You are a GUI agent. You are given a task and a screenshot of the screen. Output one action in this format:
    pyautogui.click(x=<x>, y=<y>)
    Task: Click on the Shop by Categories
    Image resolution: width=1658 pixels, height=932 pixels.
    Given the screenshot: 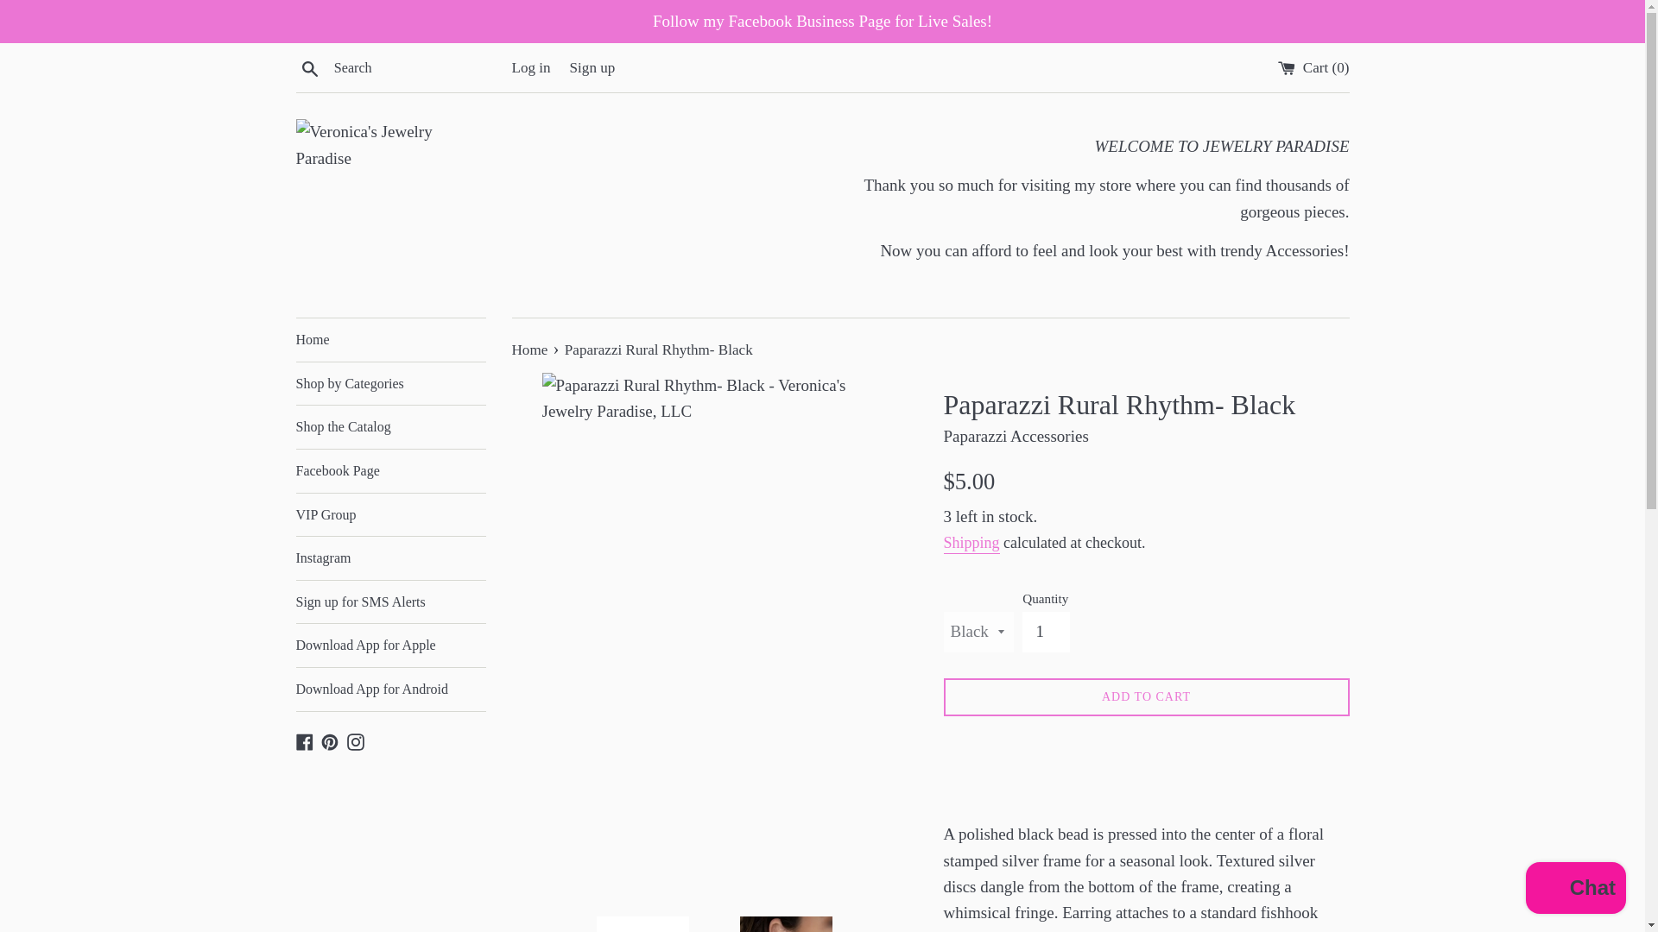 What is the action you would take?
    pyautogui.click(x=390, y=383)
    